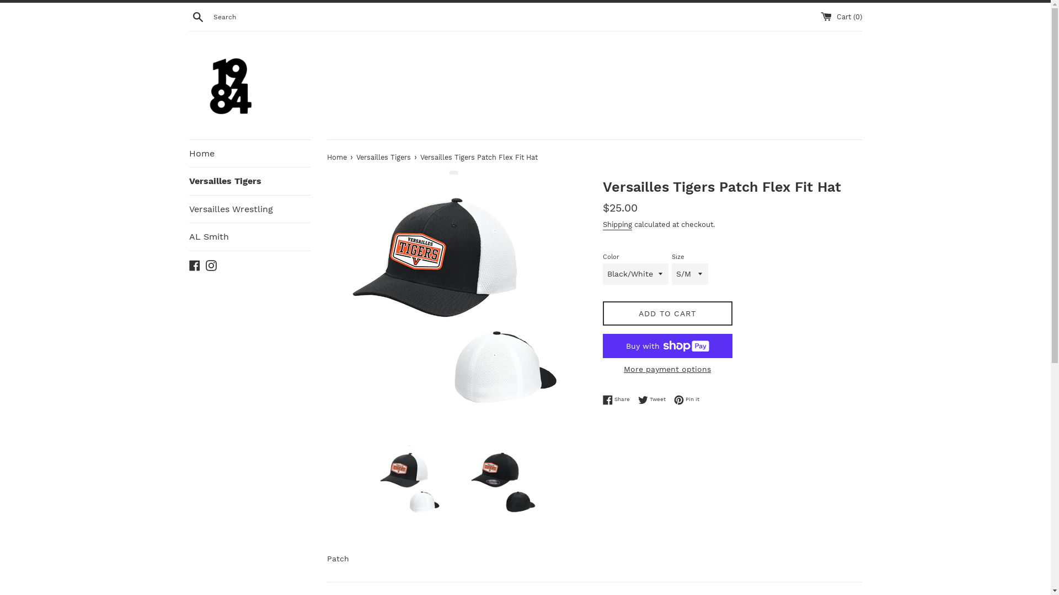 The height and width of the screenshot is (595, 1059). Describe the element at coordinates (667, 314) in the screenshot. I see `ADD TO CART` at that location.